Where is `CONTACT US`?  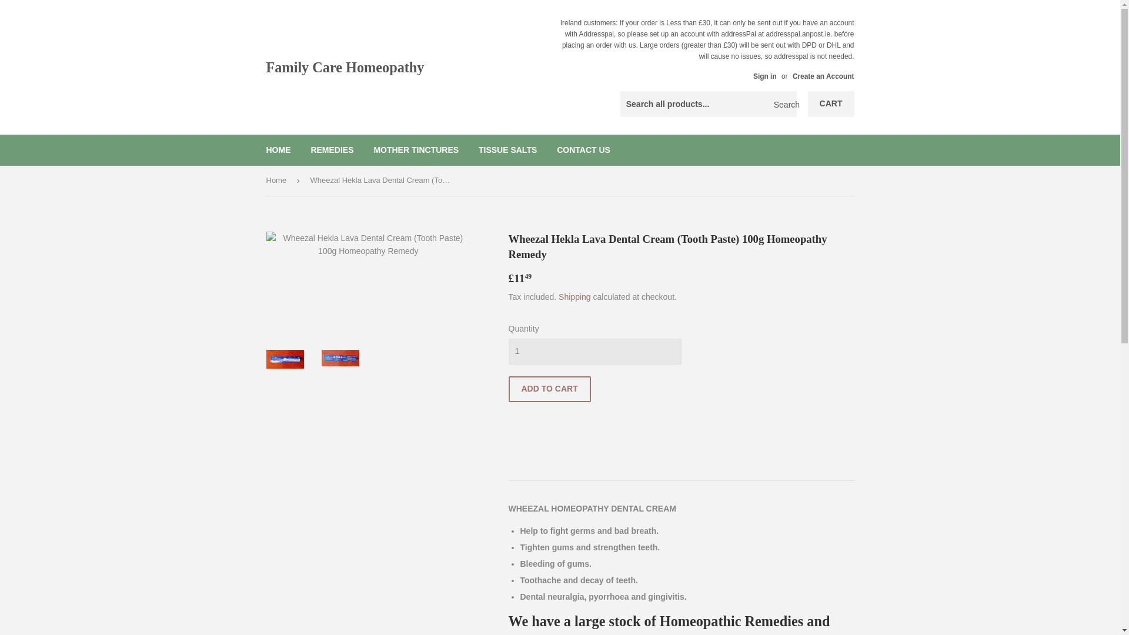 CONTACT US is located at coordinates (583, 149).